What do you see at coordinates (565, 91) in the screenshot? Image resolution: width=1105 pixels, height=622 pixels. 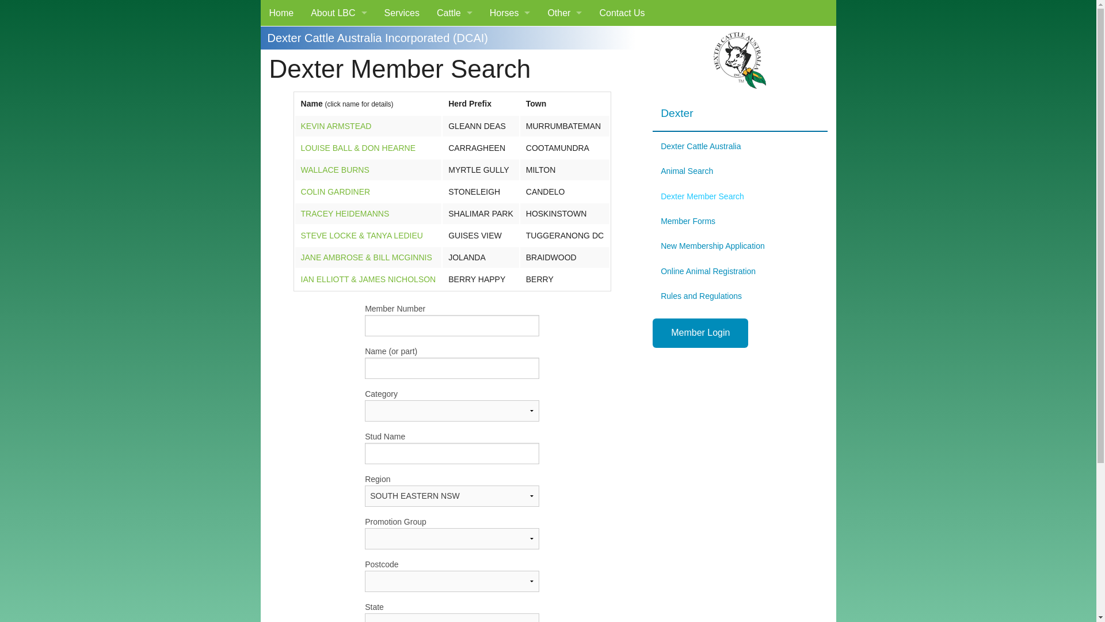 I see `Pig Breeders` at bounding box center [565, 91].